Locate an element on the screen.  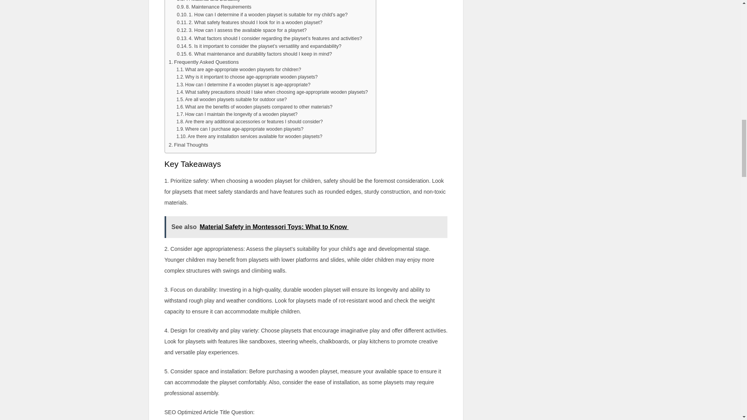
What are age-appropriate wooden playsets for children? is located at coordinates (238, 70).